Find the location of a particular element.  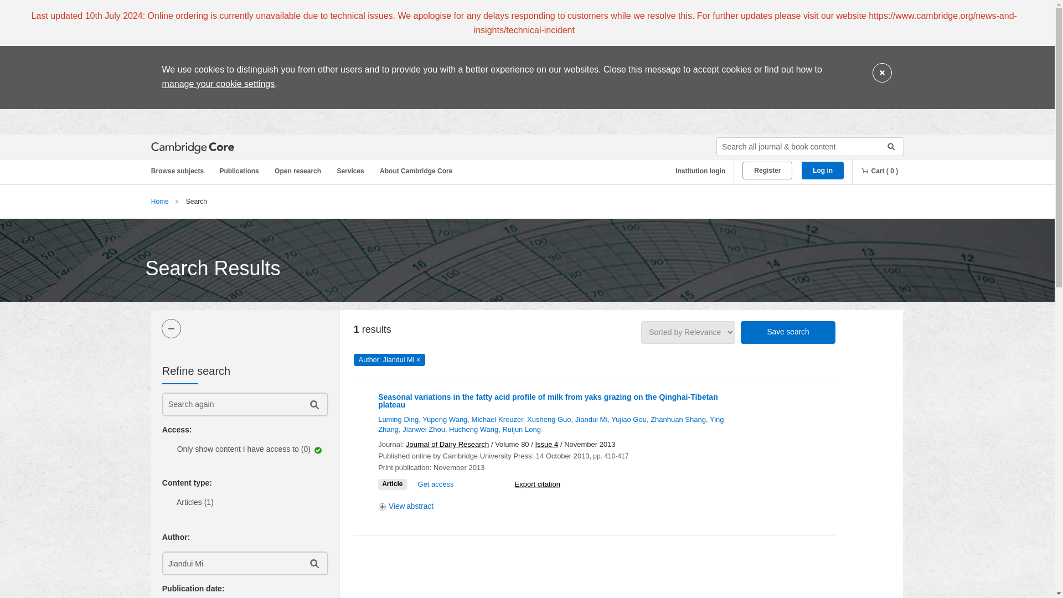

Submit refine search is located at coordinates (313, 404).